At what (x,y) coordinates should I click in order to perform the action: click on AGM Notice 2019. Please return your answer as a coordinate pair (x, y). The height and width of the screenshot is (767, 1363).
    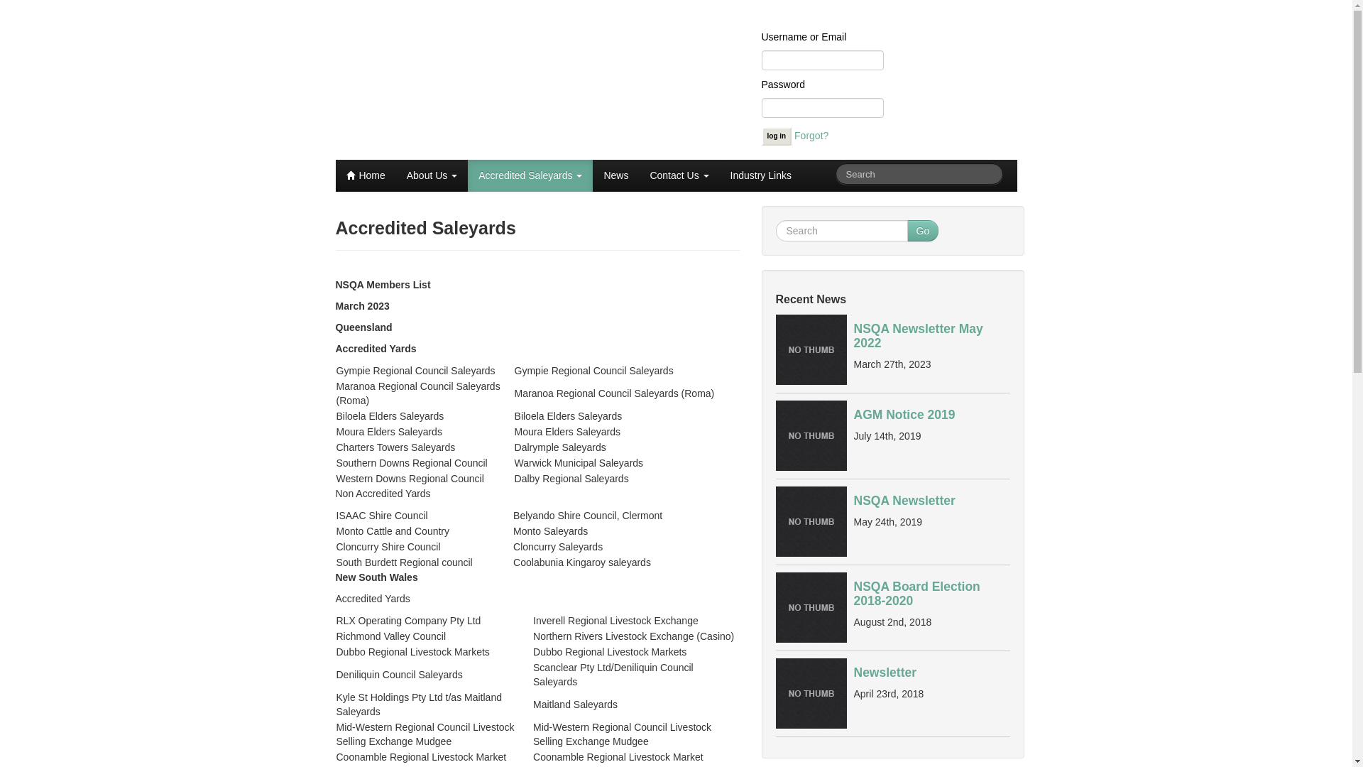
    Looking at the image, I should click on (904, 415).